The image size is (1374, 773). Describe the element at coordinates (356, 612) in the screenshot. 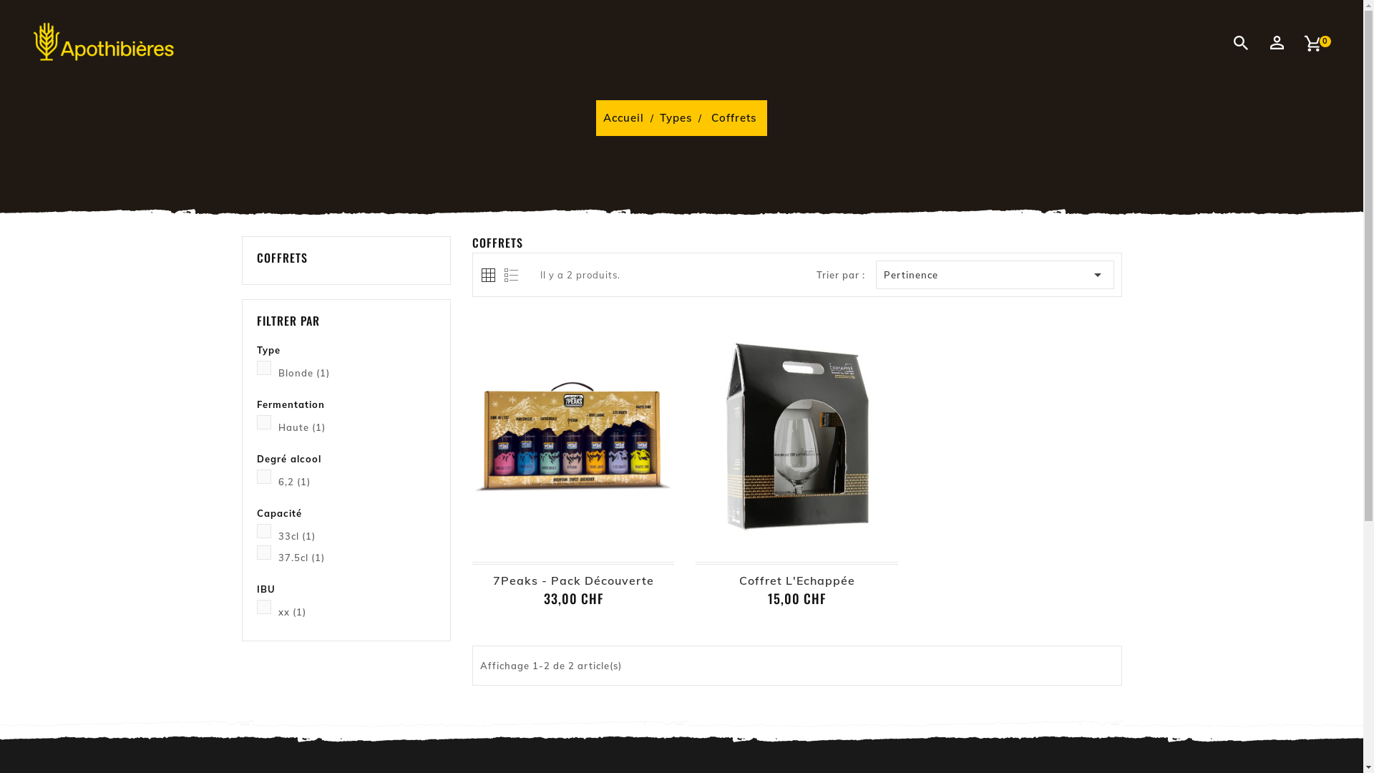

I see `xx (1)` at that location.